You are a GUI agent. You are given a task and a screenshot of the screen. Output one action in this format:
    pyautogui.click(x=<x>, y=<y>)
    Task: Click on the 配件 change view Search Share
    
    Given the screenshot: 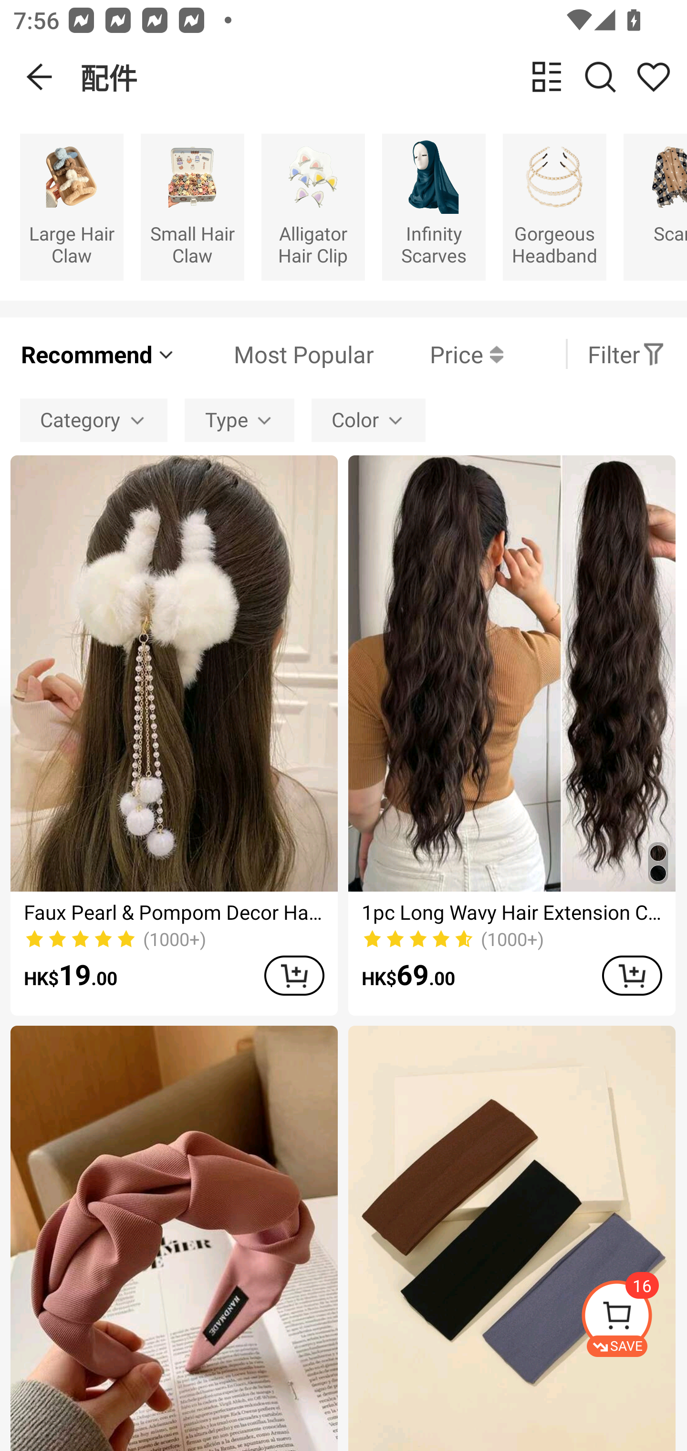 What is the action you would take?
    pyautogui.click(x=384, y=77)
    